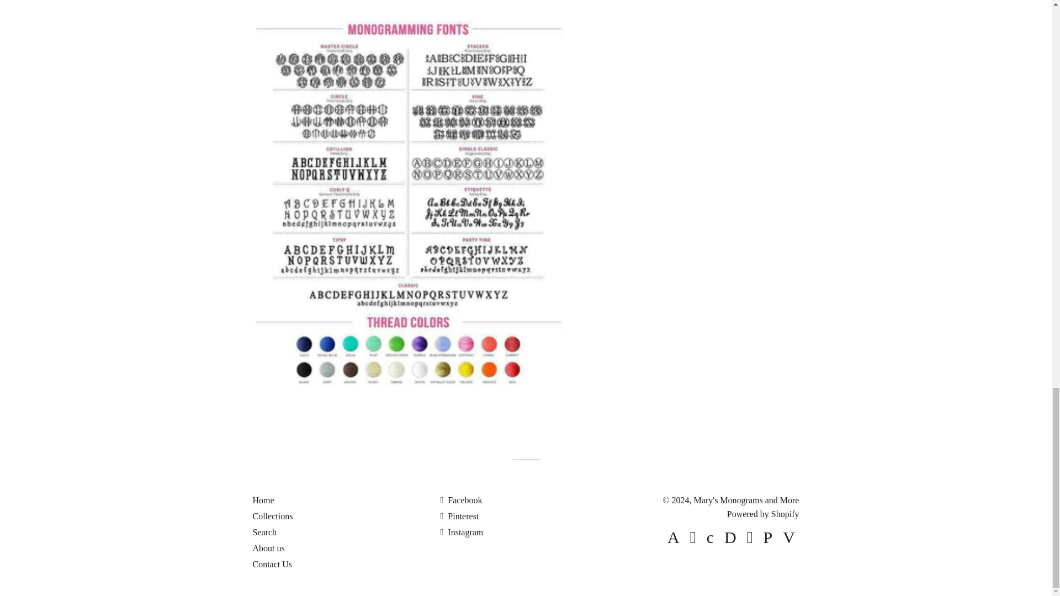  Describe the element at coordinates (763, 514) in the screenshot. I see `Powered by Shopify` at that location.